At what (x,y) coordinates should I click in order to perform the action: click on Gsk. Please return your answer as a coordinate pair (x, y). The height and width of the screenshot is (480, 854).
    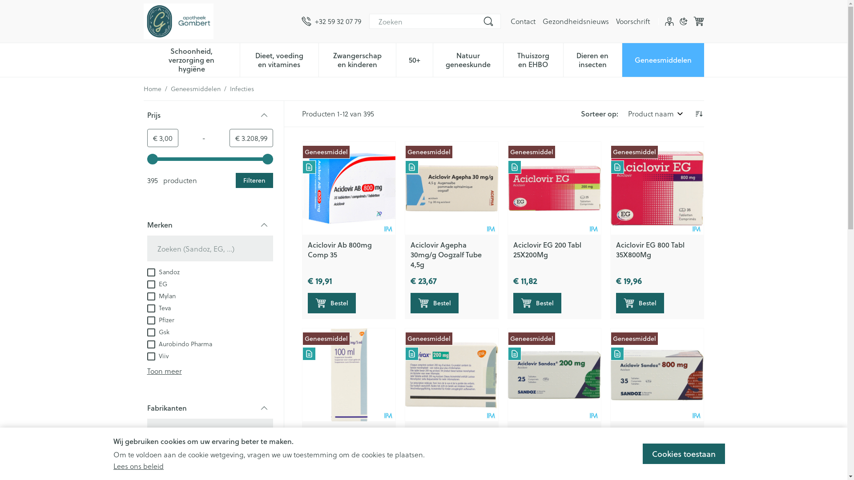
    Looking at the image, I should click on (158, 332).